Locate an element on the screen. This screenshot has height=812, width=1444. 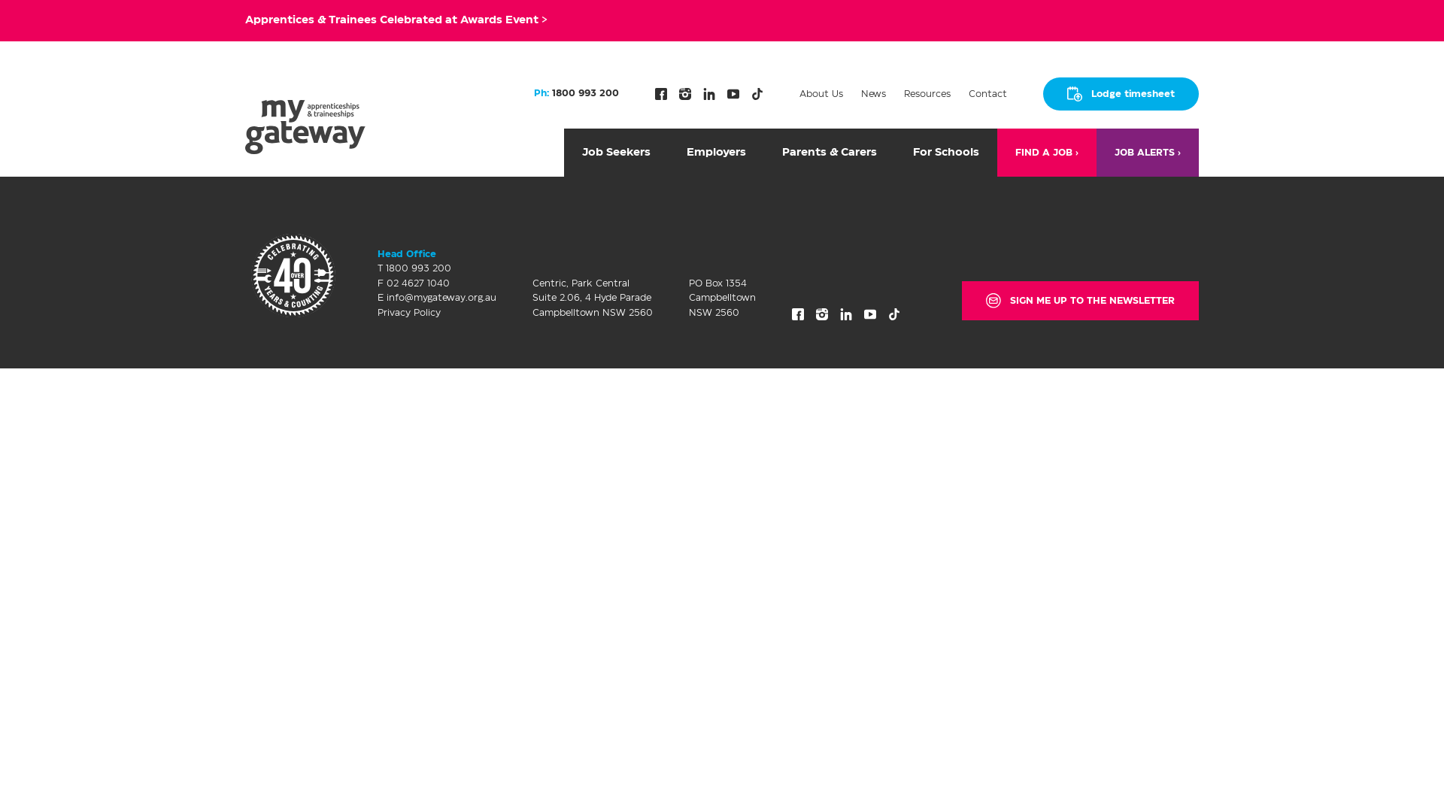
About Us is located at coordinates (821, 94).